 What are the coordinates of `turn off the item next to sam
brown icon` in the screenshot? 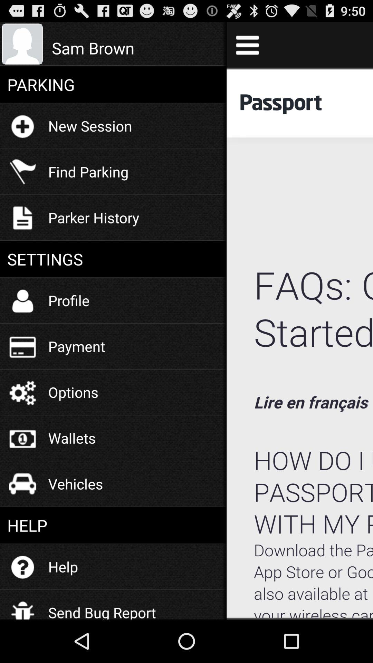 It's located at (247, 44).